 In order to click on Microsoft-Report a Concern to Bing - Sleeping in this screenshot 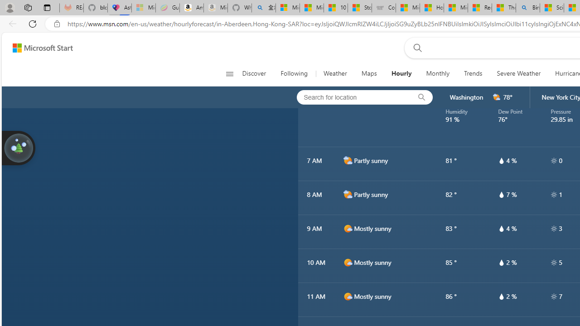, I will do `click(143, 8)`.